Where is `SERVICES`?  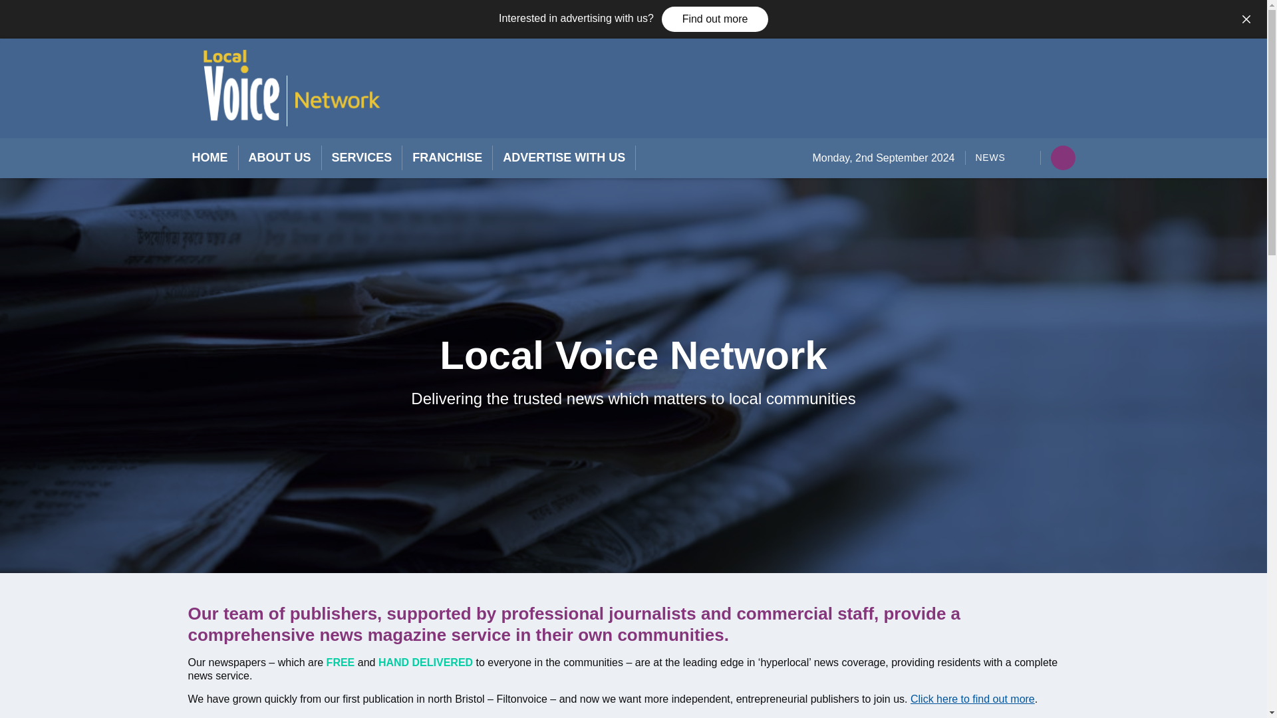
SERVICES is located at coordinates (361, 157).